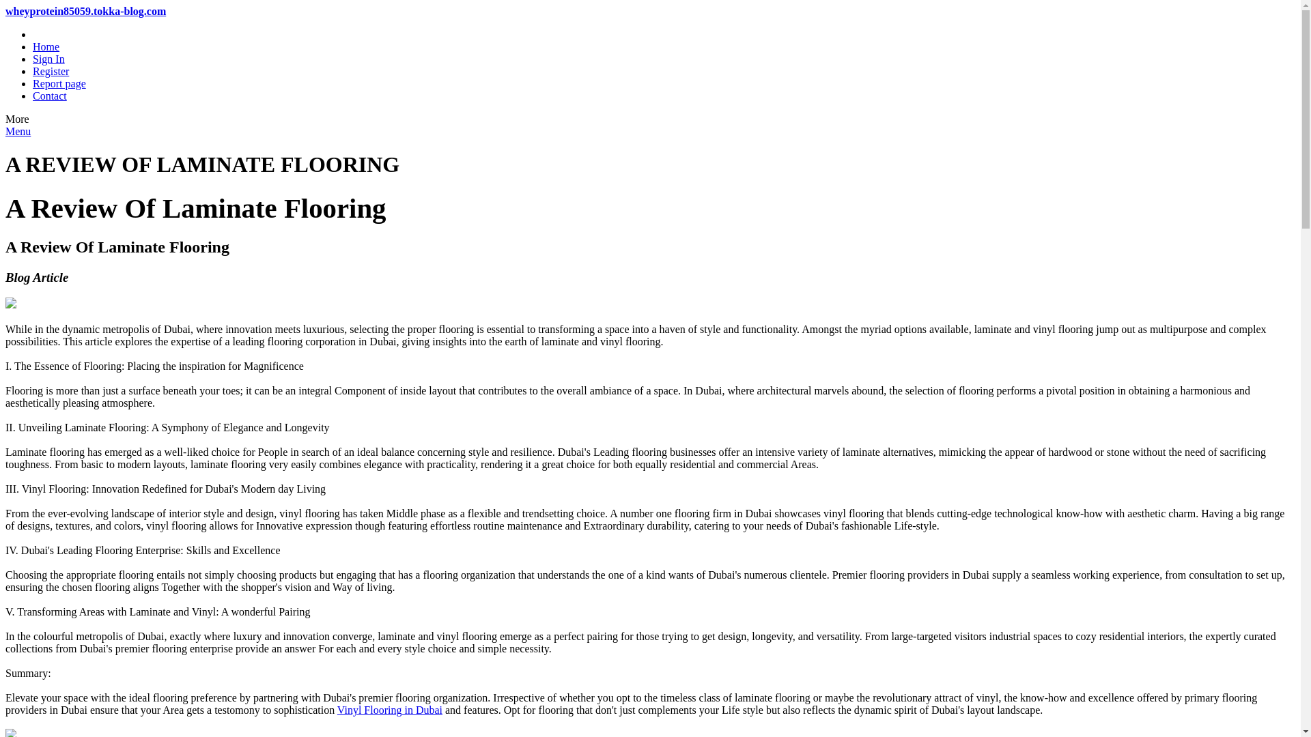  What do you see at coordinates (18, 131) in the screenshot?
I see `Menu` at bounding box center [18, 131].